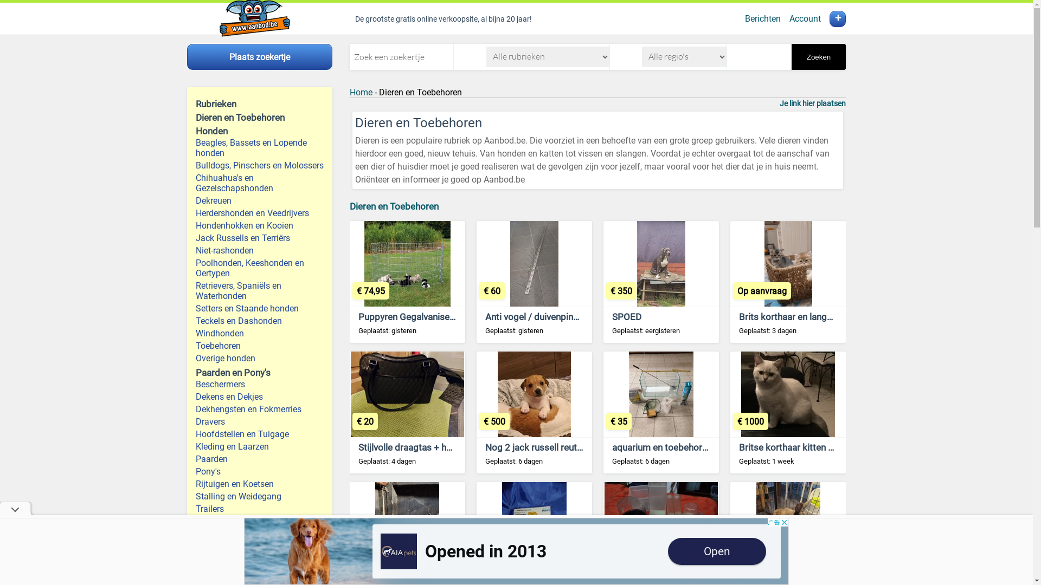 The height and width of the screenshot is (585, 1041). Describe the element at coordinates (805, 18) in the screenshot. I see `Account` at that location.